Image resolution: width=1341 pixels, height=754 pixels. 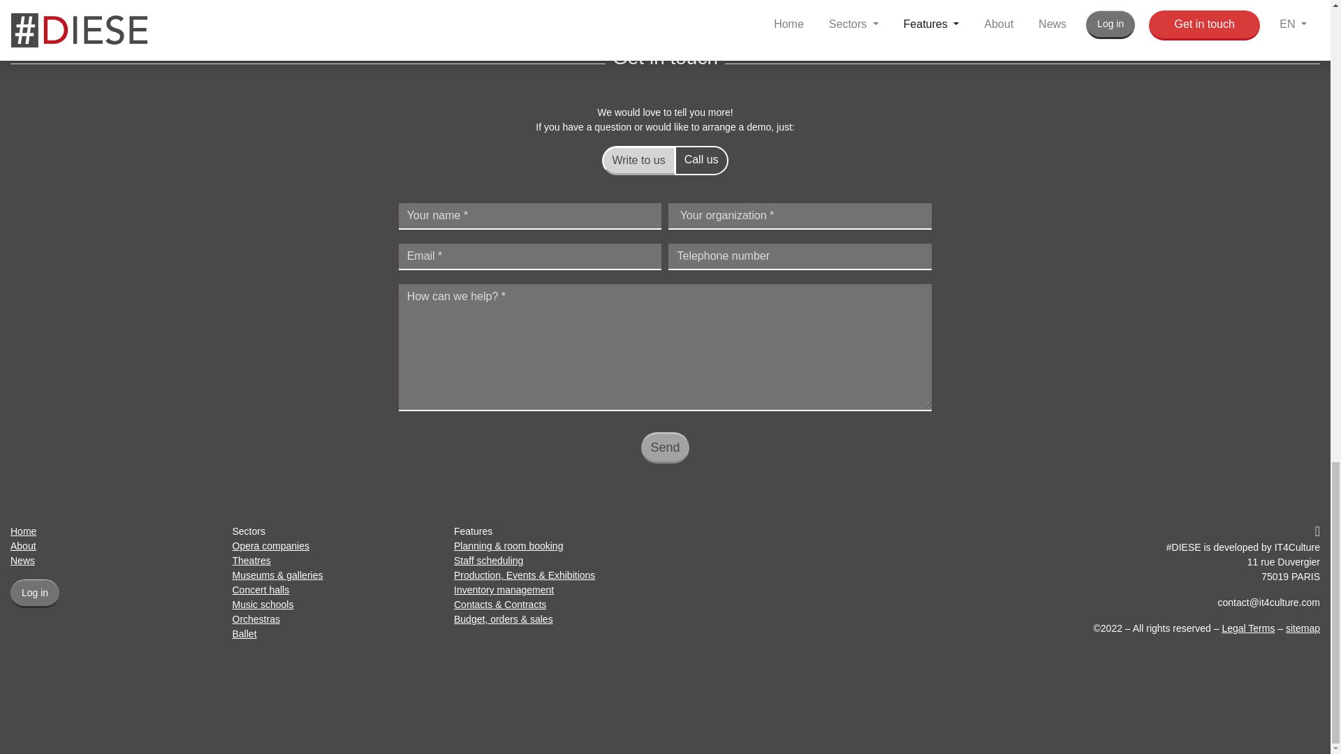 I want to click on Send, so click(x=665, y=448).